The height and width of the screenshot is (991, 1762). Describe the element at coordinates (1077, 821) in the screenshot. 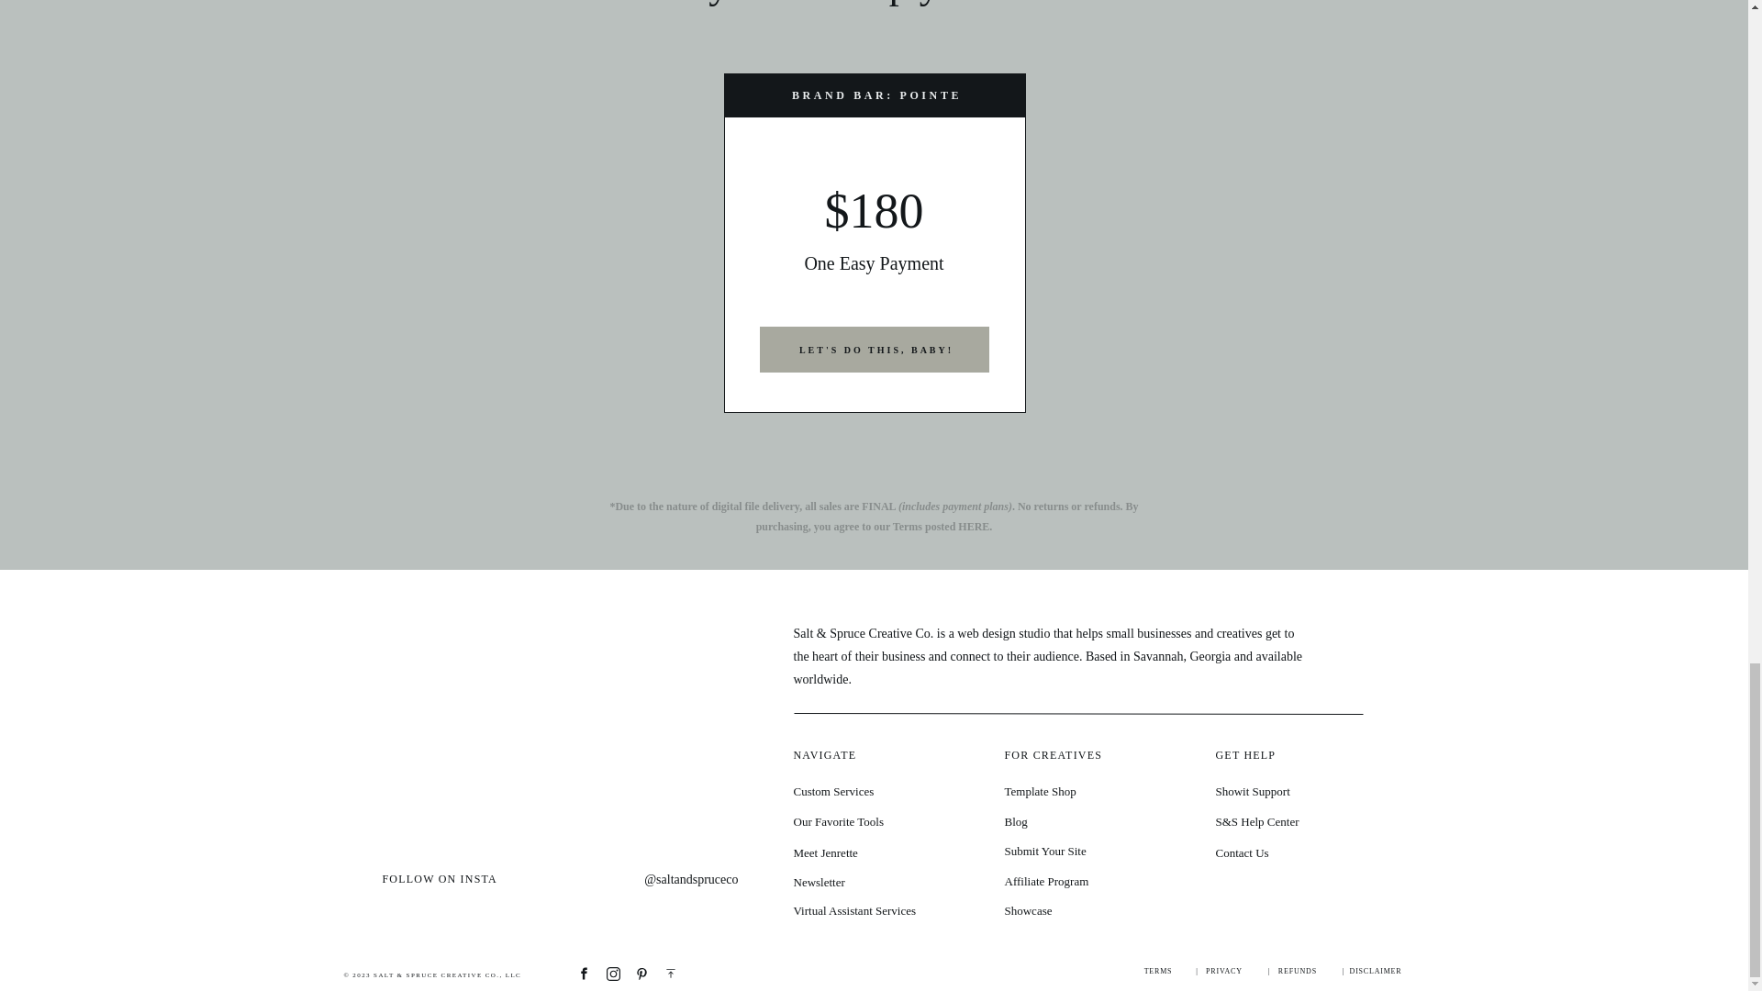

I see `Blog` at that location.